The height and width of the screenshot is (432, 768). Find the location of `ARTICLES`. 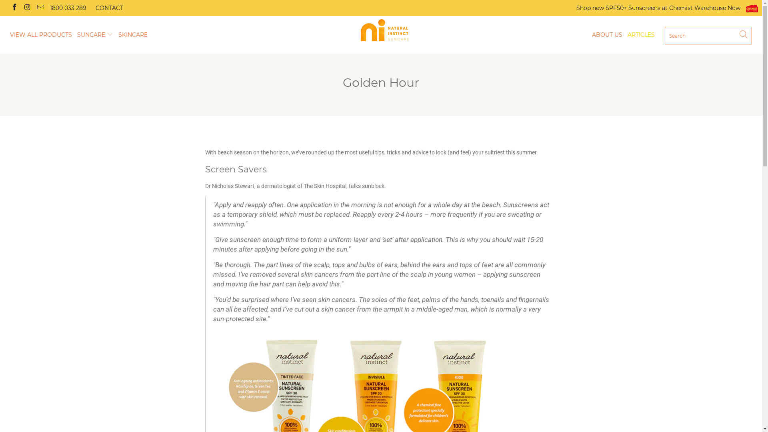

ARTICLES is located at coordinates (641, 35).